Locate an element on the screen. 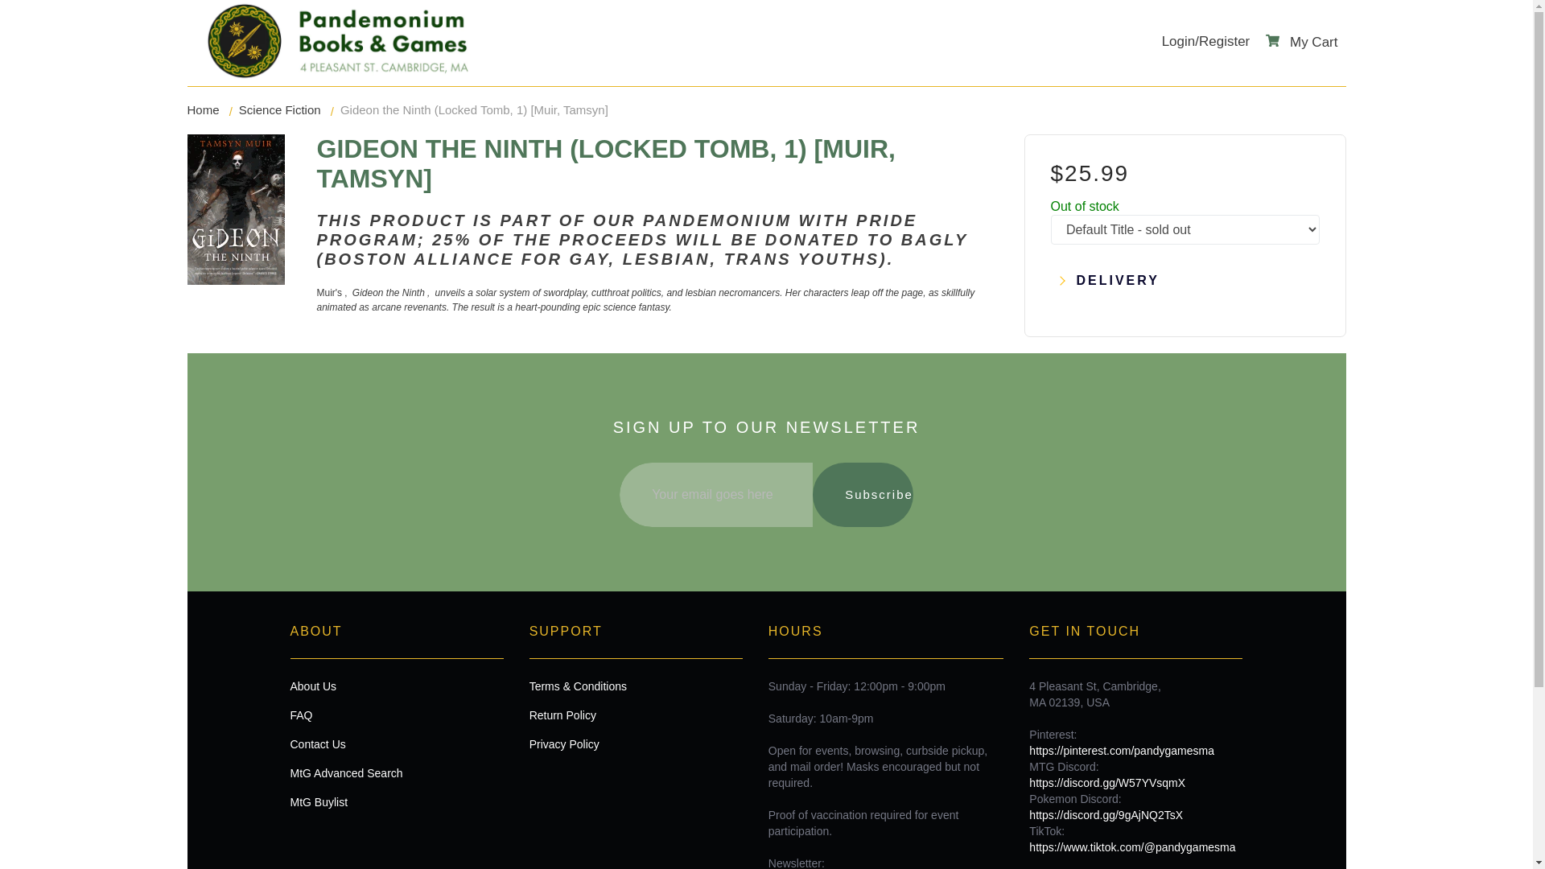 The image size is (1545, 869). MtG Buylist is located at coordinates (396, 801).